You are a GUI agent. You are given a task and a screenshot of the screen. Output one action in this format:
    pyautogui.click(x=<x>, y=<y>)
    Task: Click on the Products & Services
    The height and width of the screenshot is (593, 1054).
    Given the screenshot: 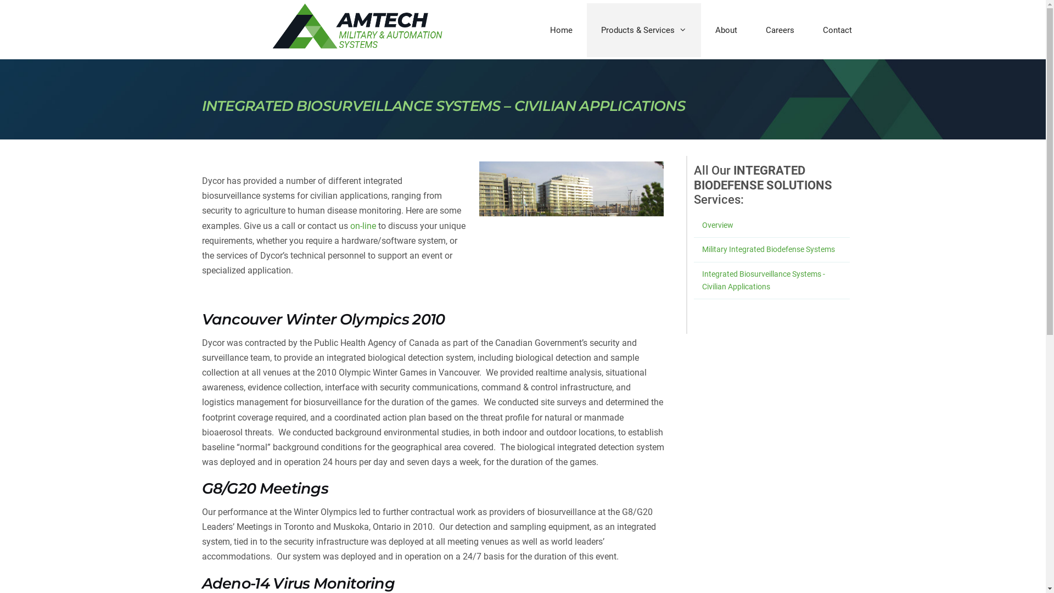 What is the action you would take?
    pyautogui.click(x=644, y=30)
    